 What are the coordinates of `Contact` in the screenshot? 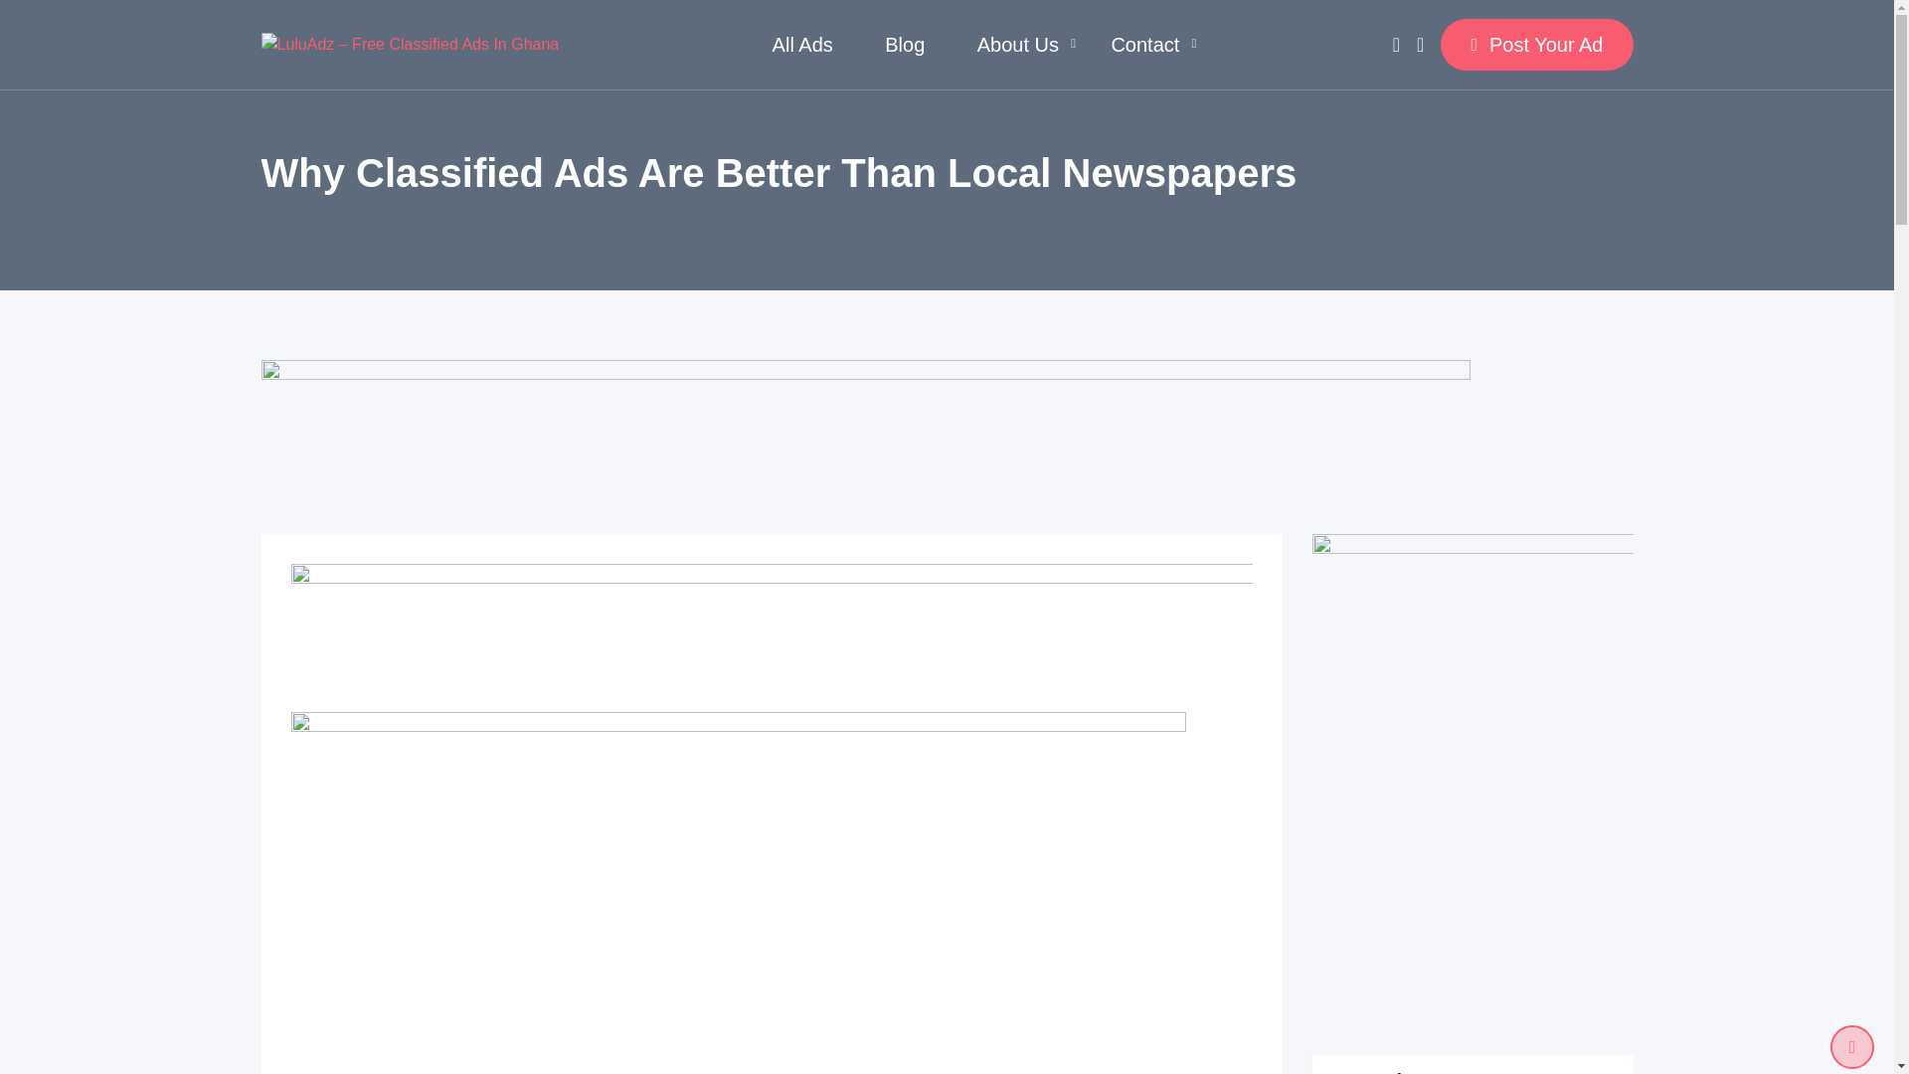 It's located at (1143, 44).